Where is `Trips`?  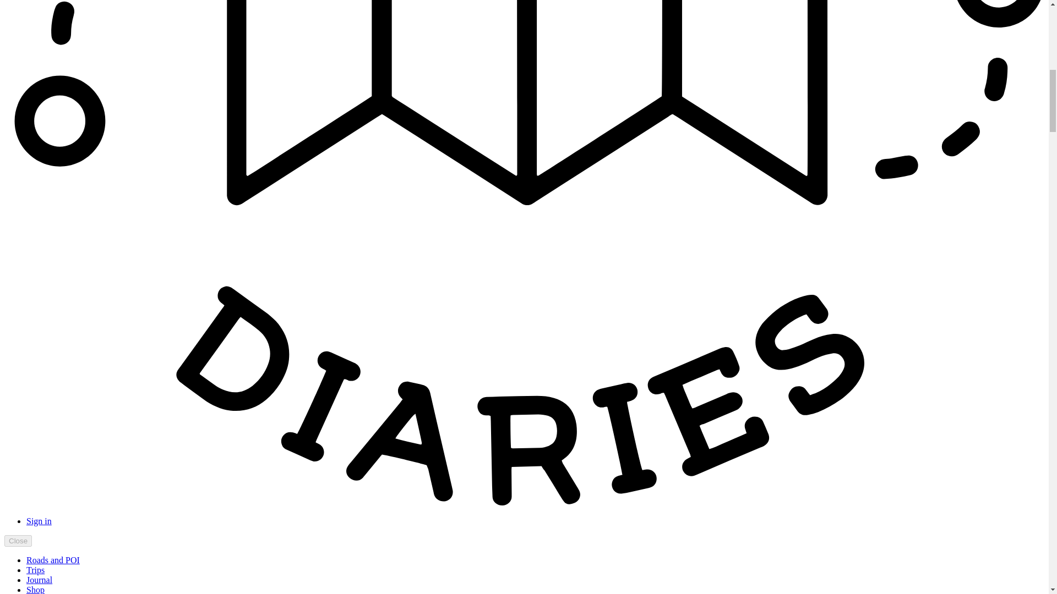
Trips is located at coordinates (35, 570).